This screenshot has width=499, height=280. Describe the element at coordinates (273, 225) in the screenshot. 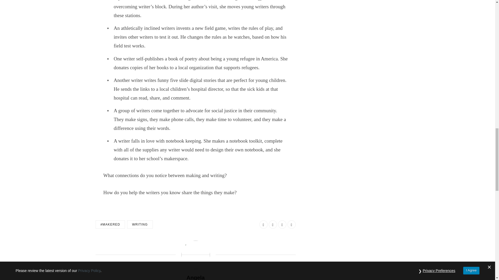

I see `Share on Twitter` at that location.